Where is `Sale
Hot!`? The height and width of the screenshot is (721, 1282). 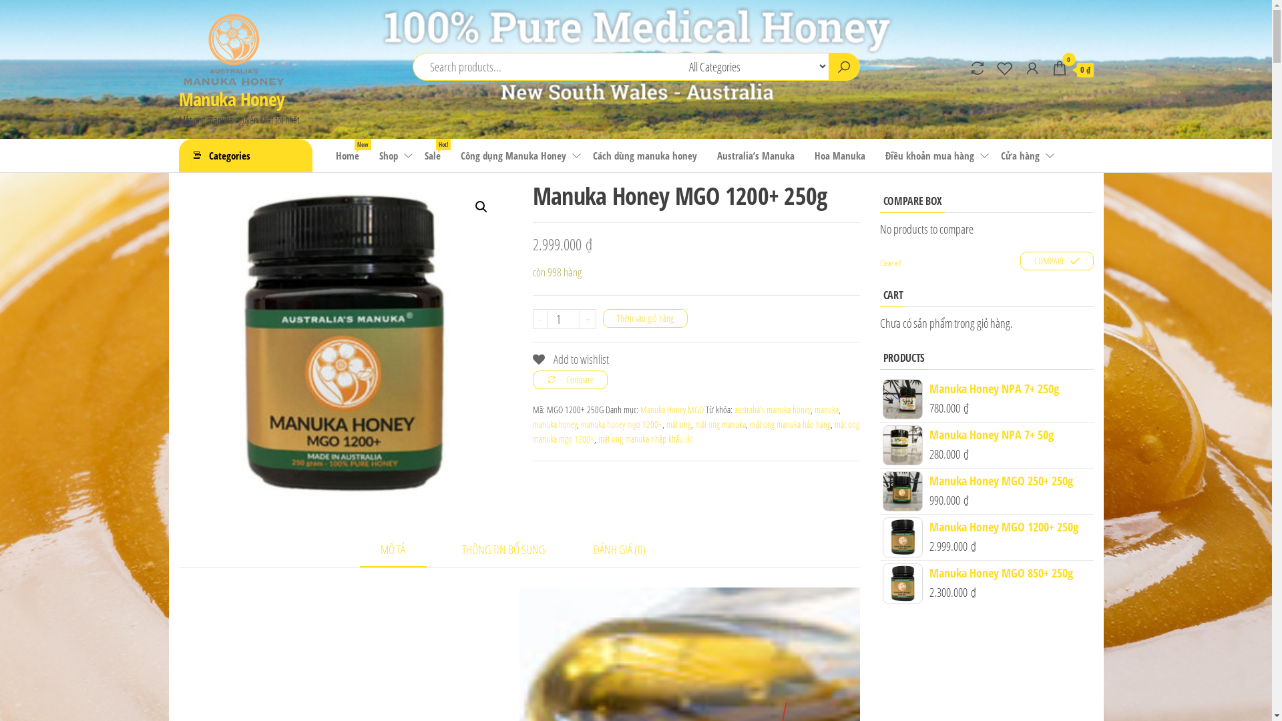
Sale
Hot! is located at coordinates (432, 156).